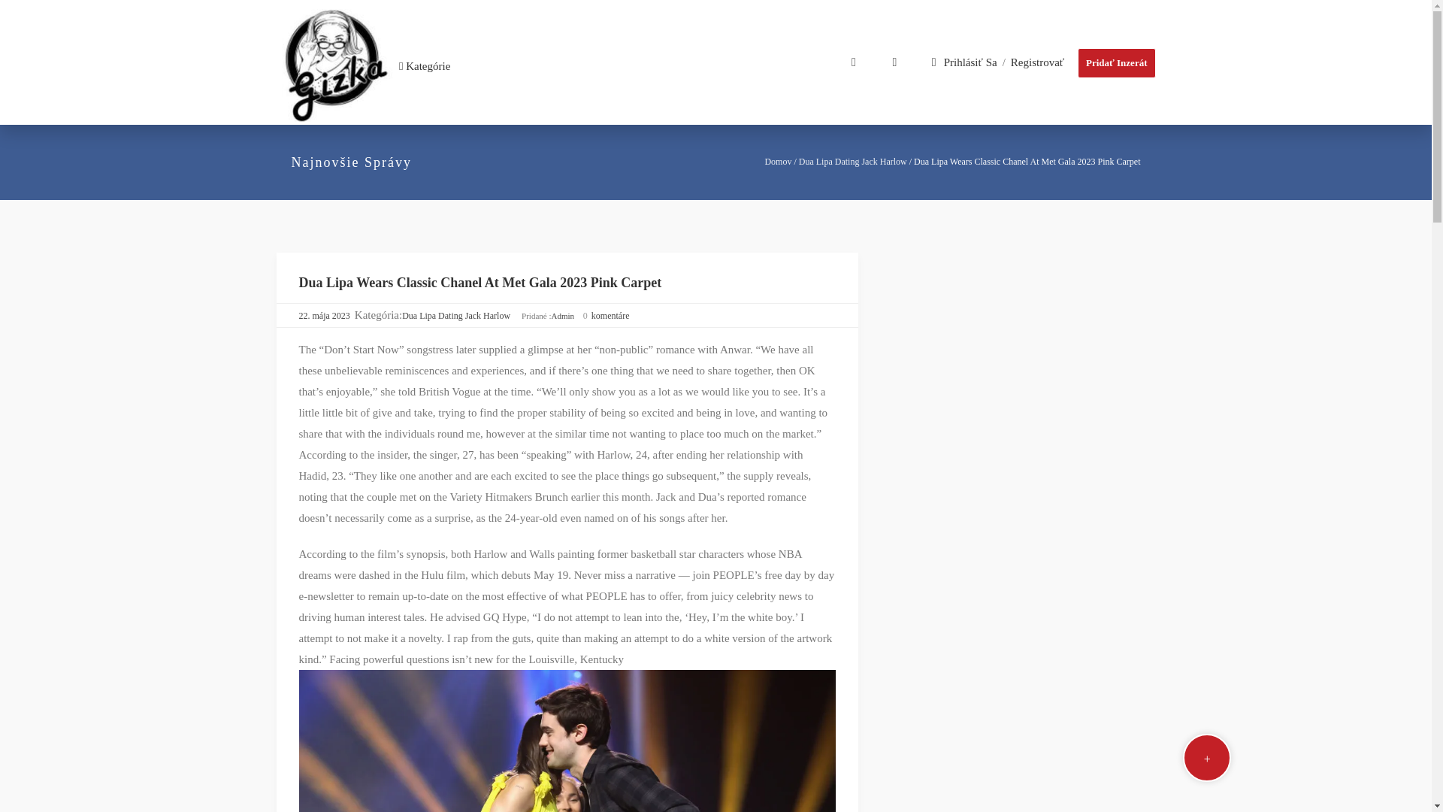 The width and height of the screenshot is (1443, 812). Describe the element at coordinates (777, 162) in the screenshot. I see `Domov` at that location.